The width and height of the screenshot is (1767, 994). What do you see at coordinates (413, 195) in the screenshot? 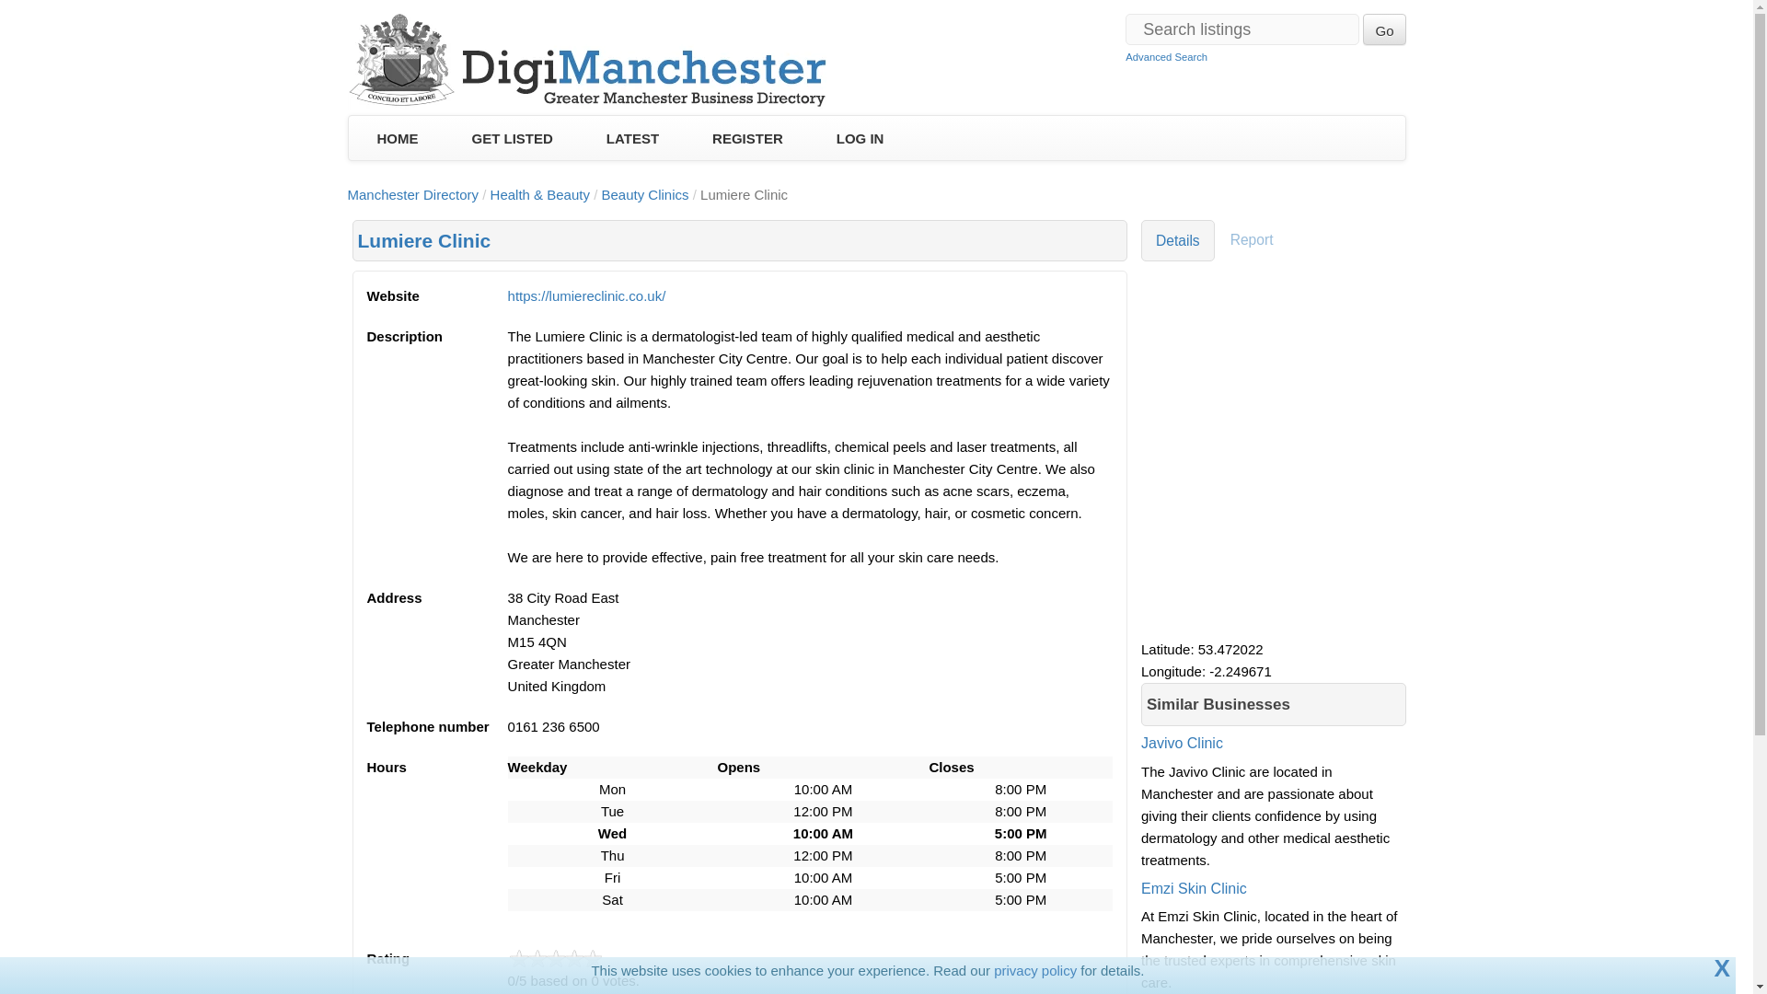
I see `Manchester Directory` at bounding box center [413, 195].